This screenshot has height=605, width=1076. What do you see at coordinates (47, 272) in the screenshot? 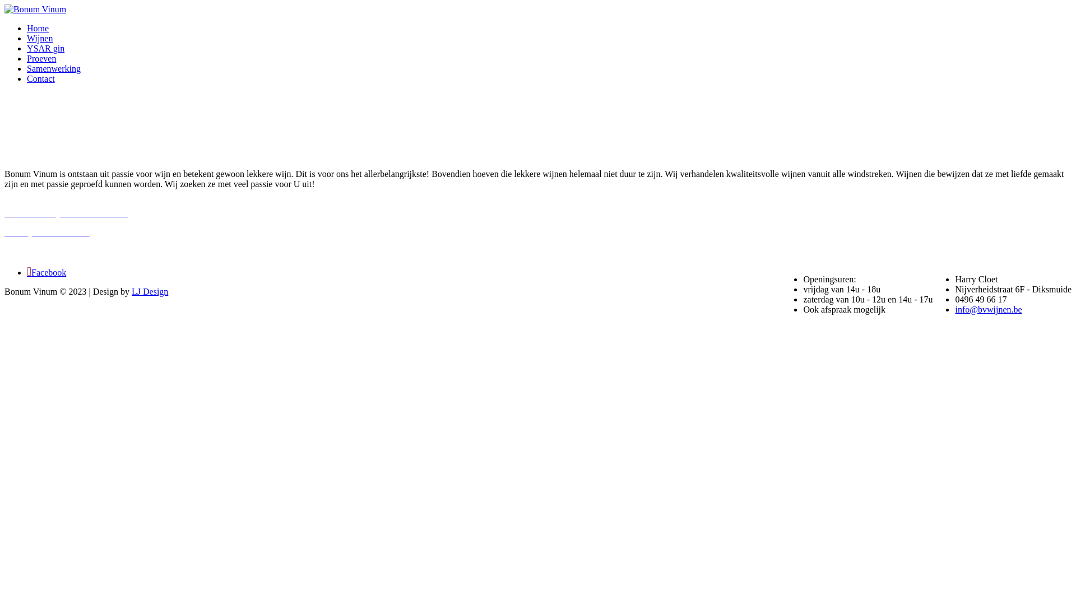
I see `Facebook` at bounding box center [47, 272].